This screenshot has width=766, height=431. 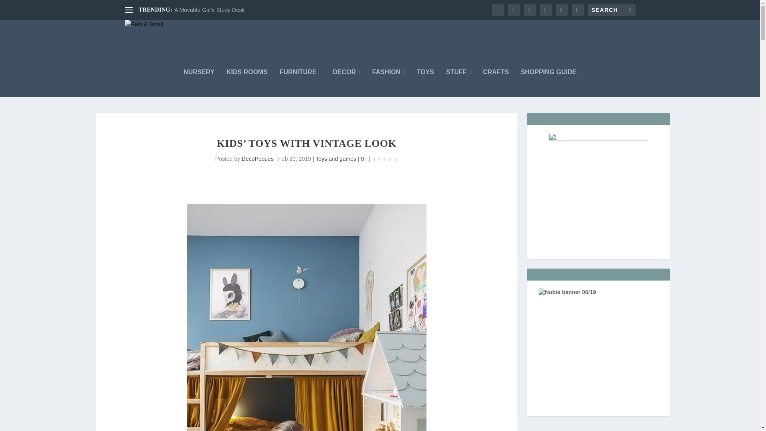 I want to click on Rating: 4.50, so click(x=385, y=159).